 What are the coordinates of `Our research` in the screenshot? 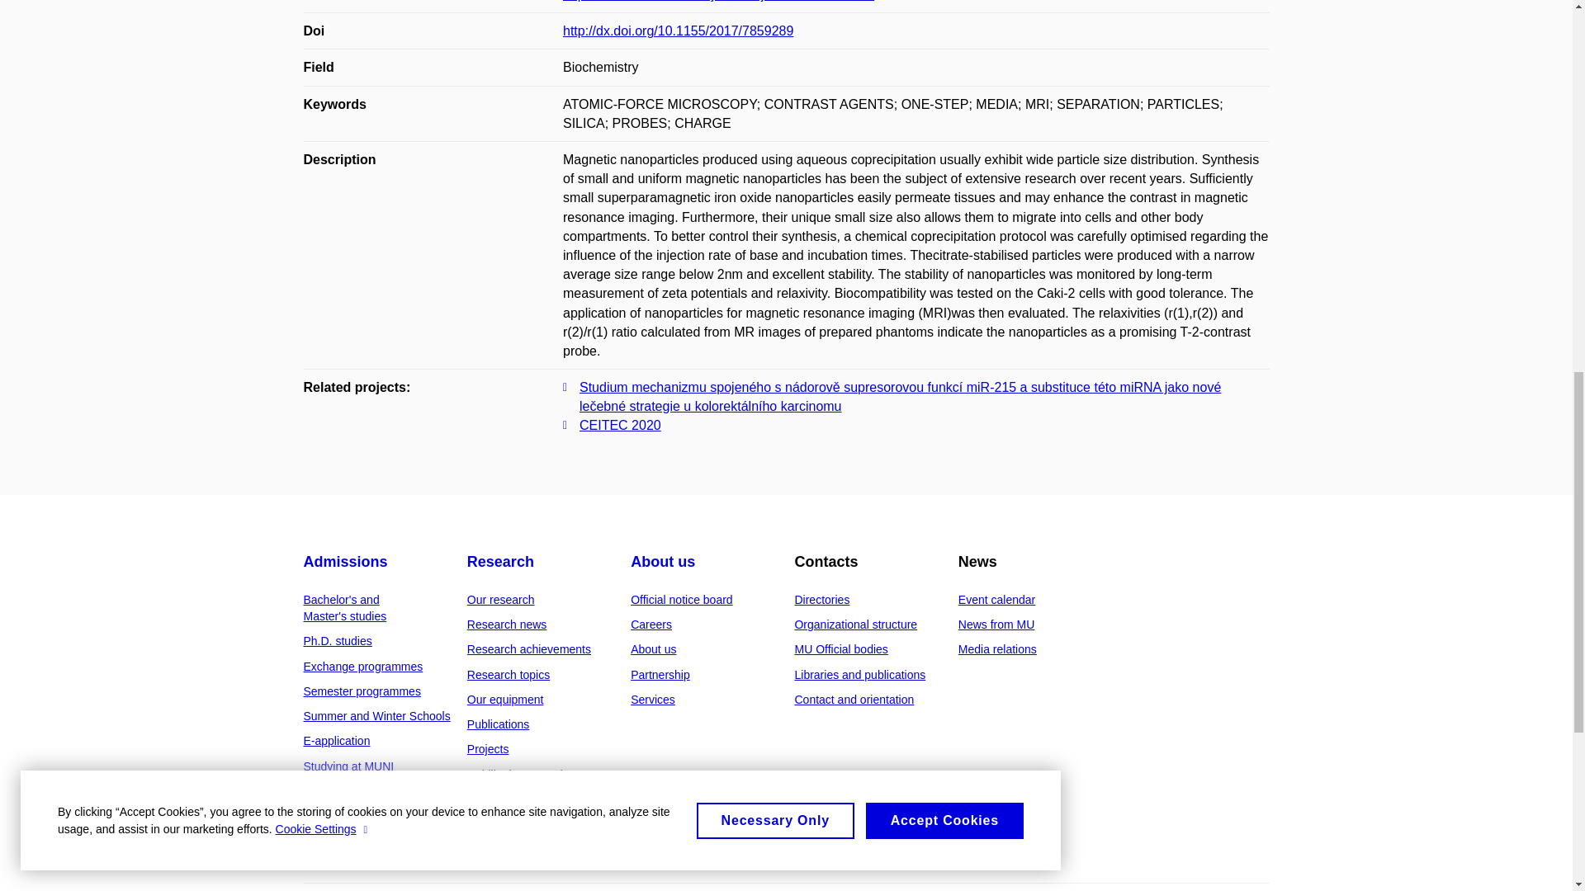 It's located at (501, 600).